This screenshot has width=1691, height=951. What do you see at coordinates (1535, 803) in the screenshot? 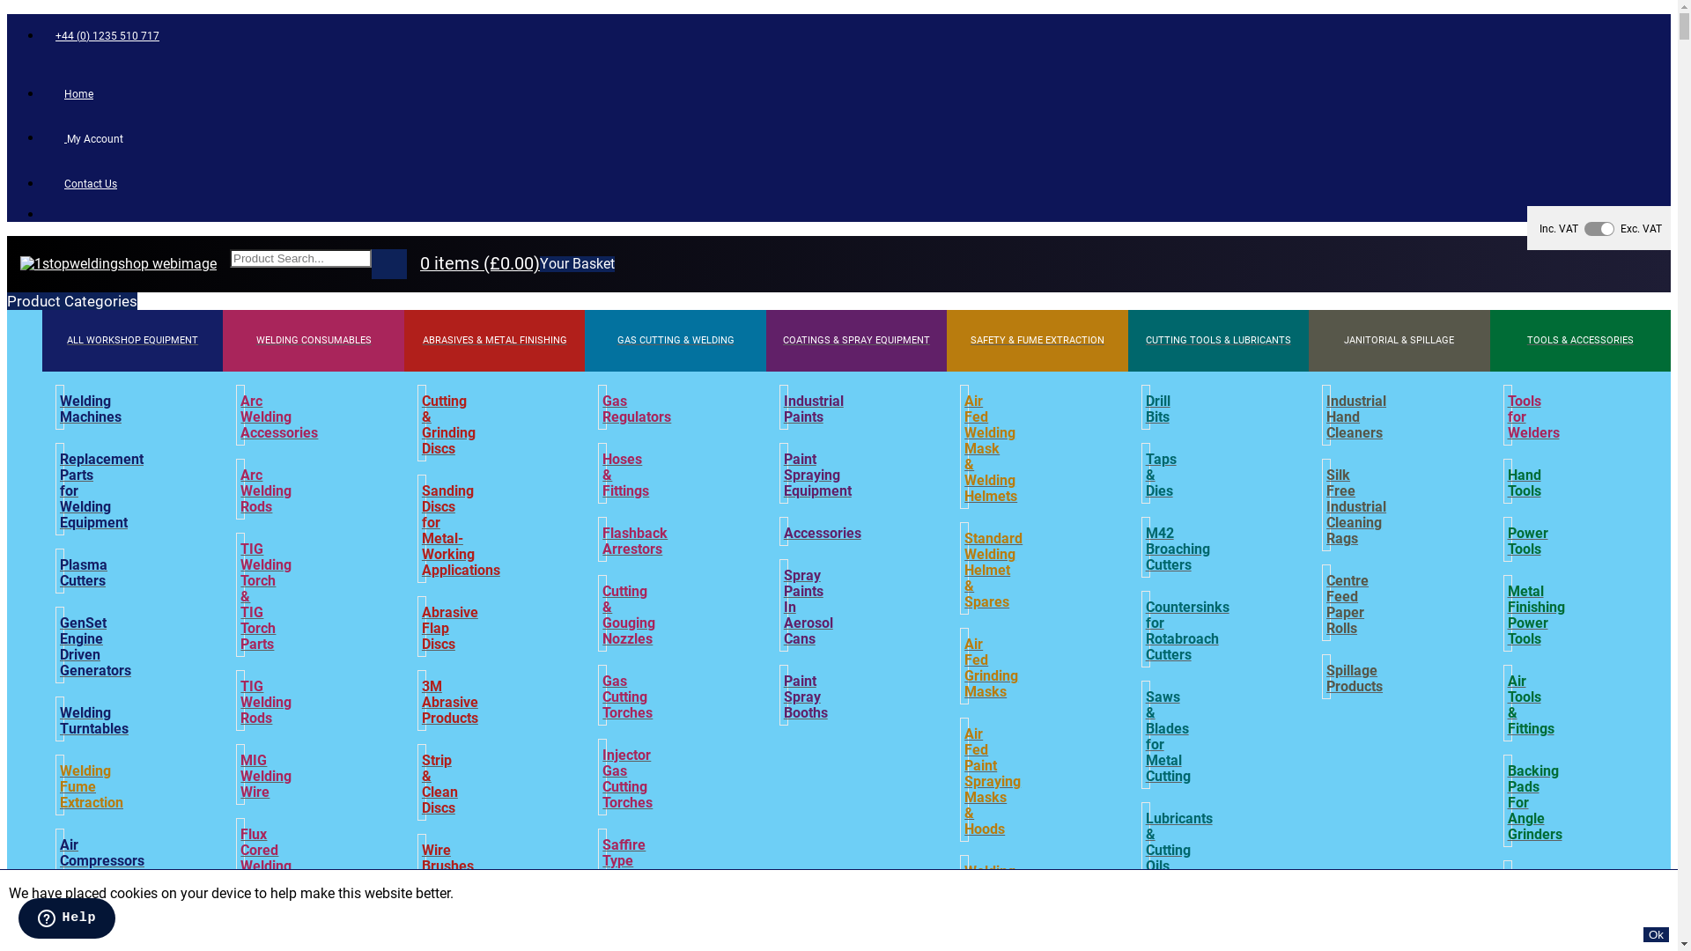
I see `Backing Pads For Angle Grinders` at bounding box center [1535, 803].